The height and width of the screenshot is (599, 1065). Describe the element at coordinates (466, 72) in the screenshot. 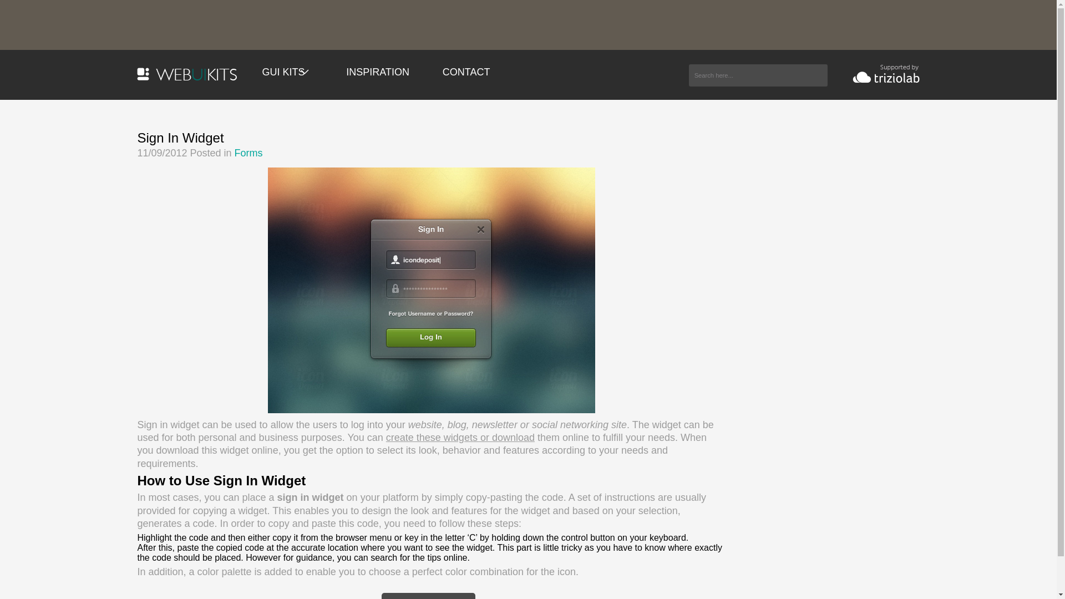

I see `CONTACT` at that location.